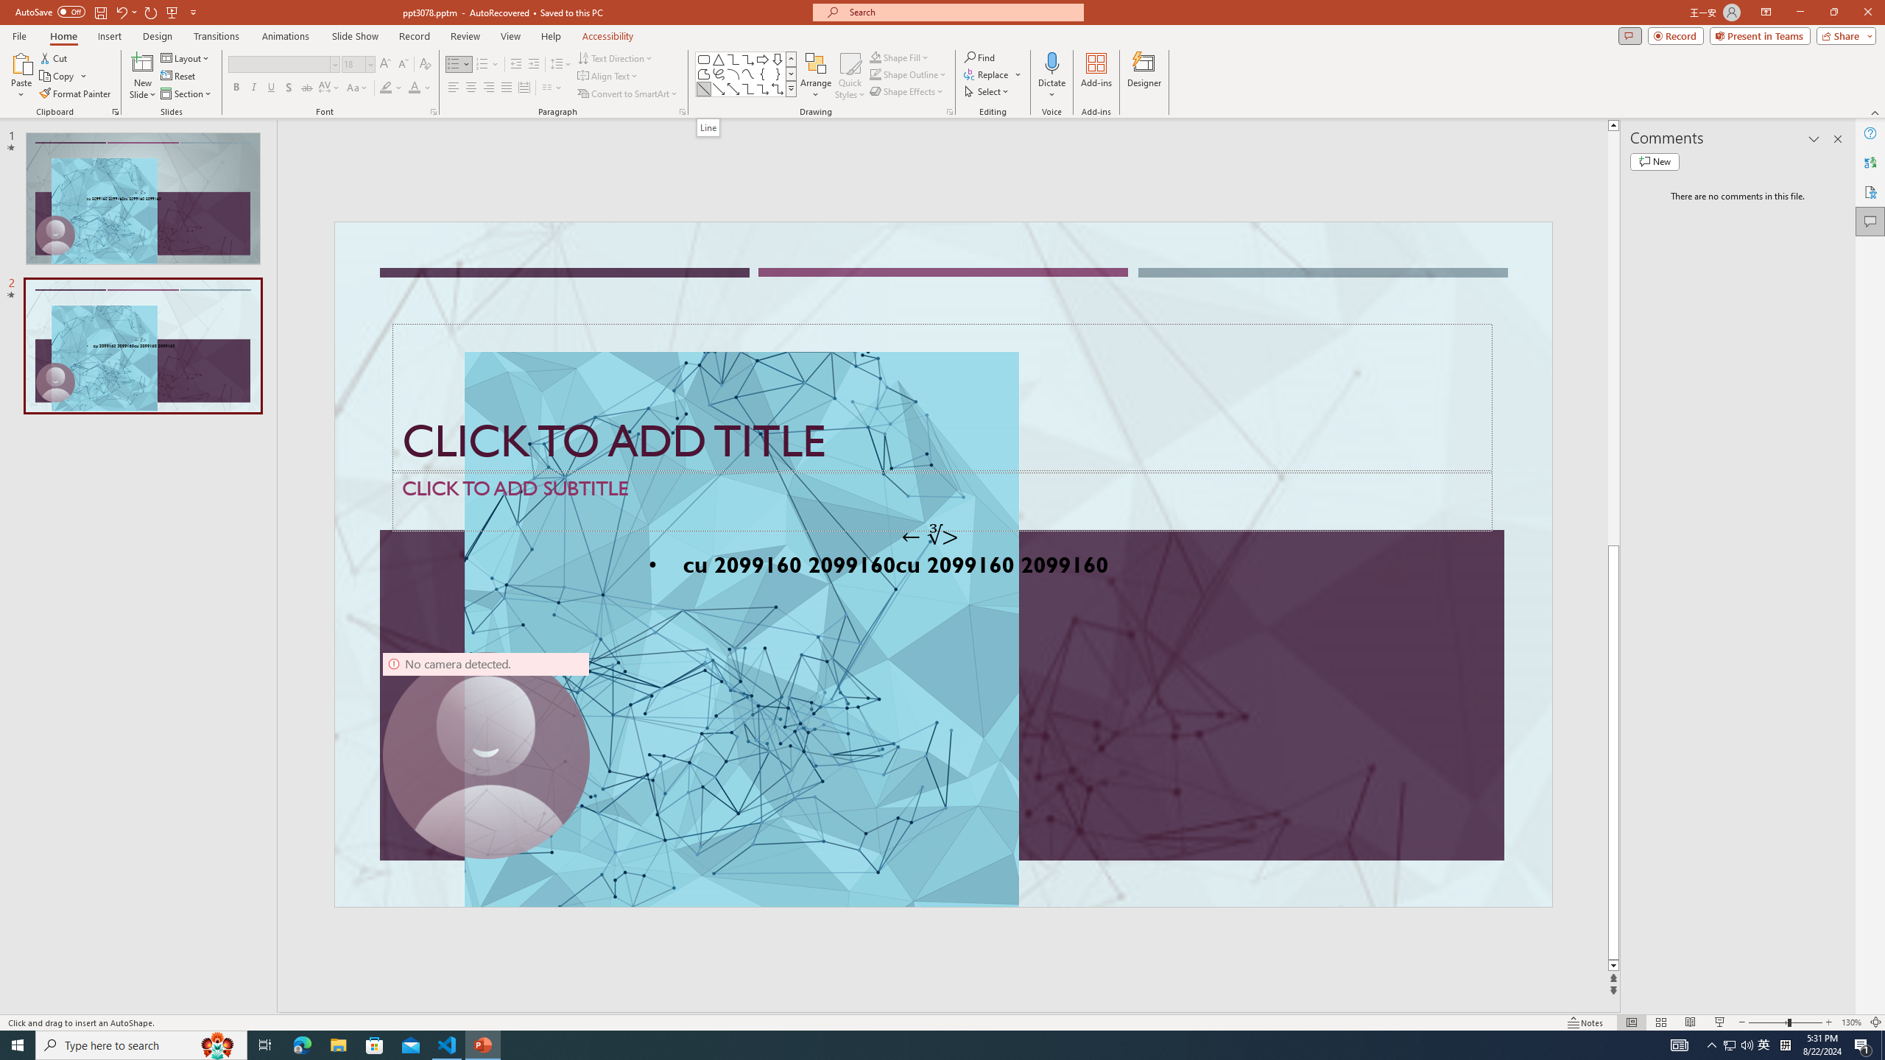  I want to click on Section, so click(187, 94).